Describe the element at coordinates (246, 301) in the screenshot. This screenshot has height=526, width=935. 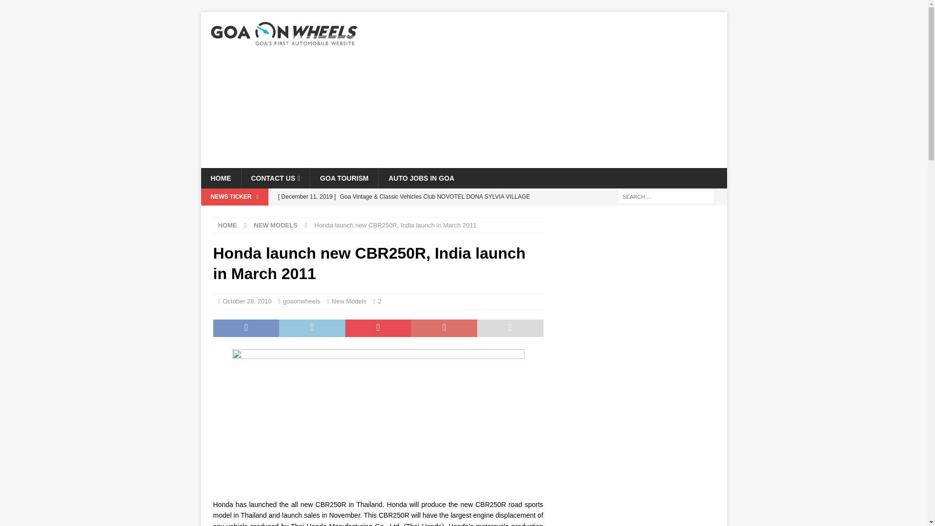
I see `October 28, 2010` at that location.